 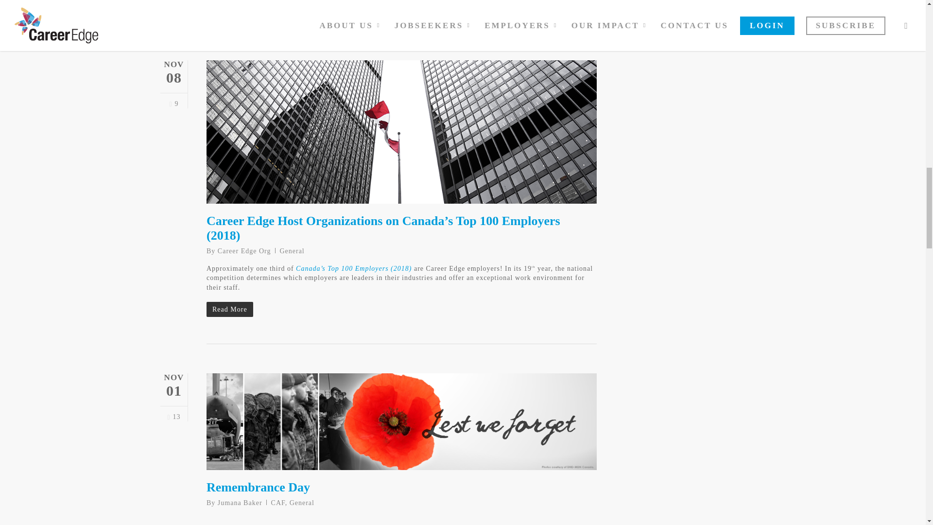 What do you see at coordinates (244, 251) in the screenshot?
I see `Posts by Career Edge Org` at bounding box center [244, 251].